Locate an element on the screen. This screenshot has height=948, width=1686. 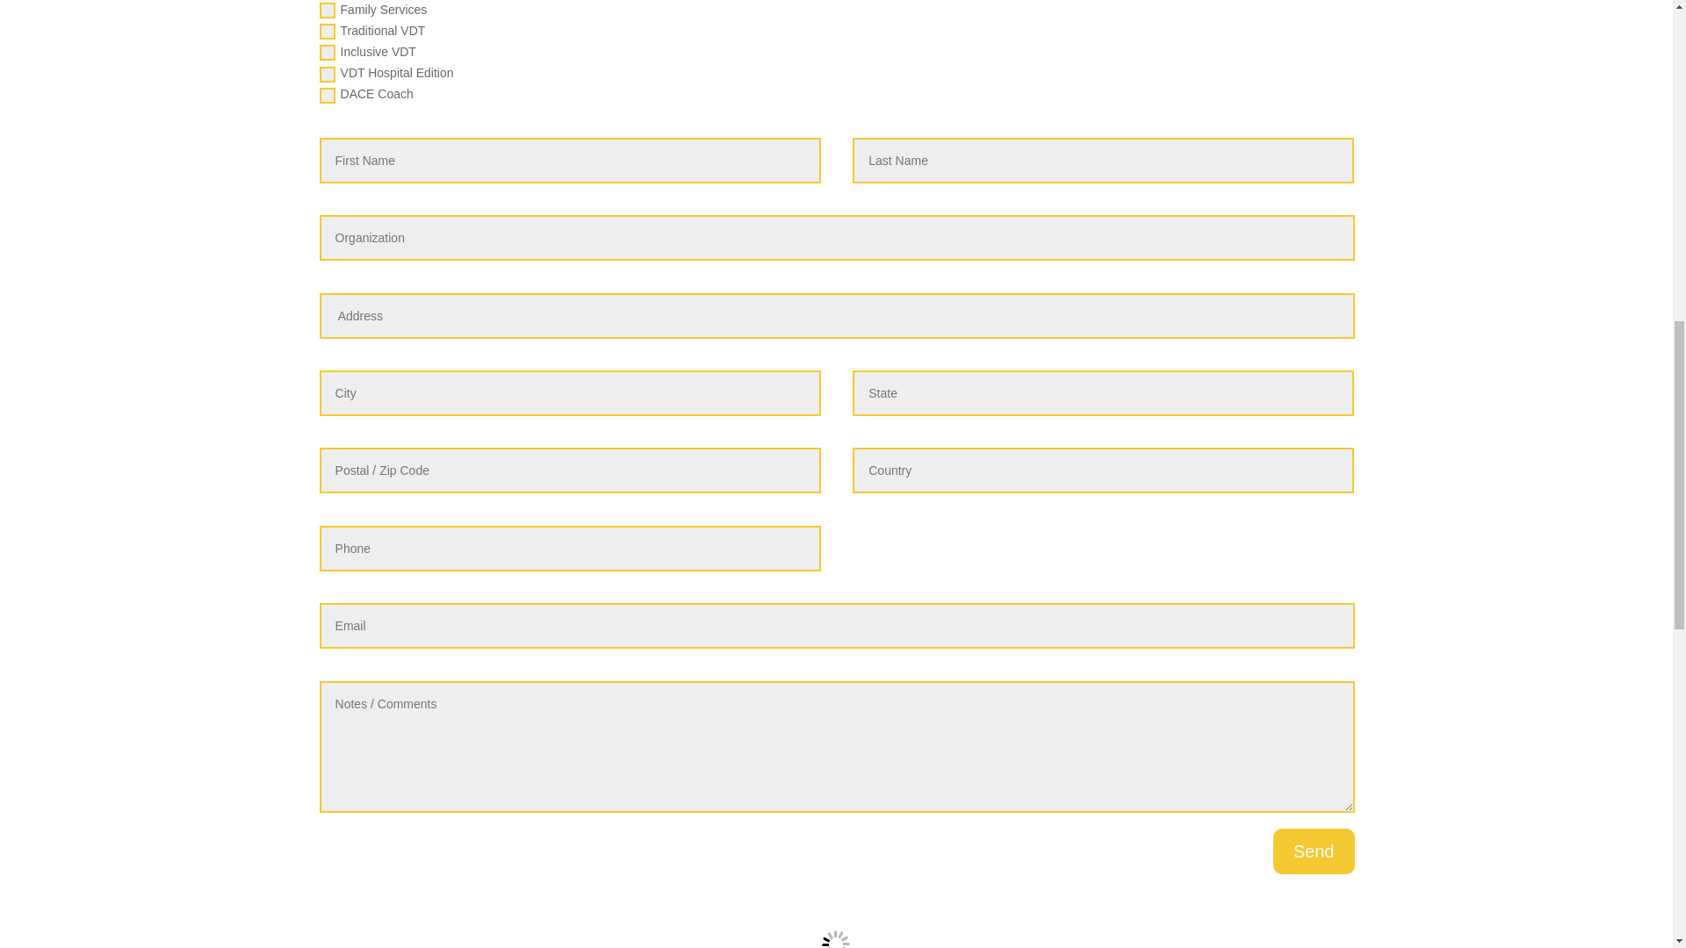
Only numbers allowed. is located at coordinates (571, 549).